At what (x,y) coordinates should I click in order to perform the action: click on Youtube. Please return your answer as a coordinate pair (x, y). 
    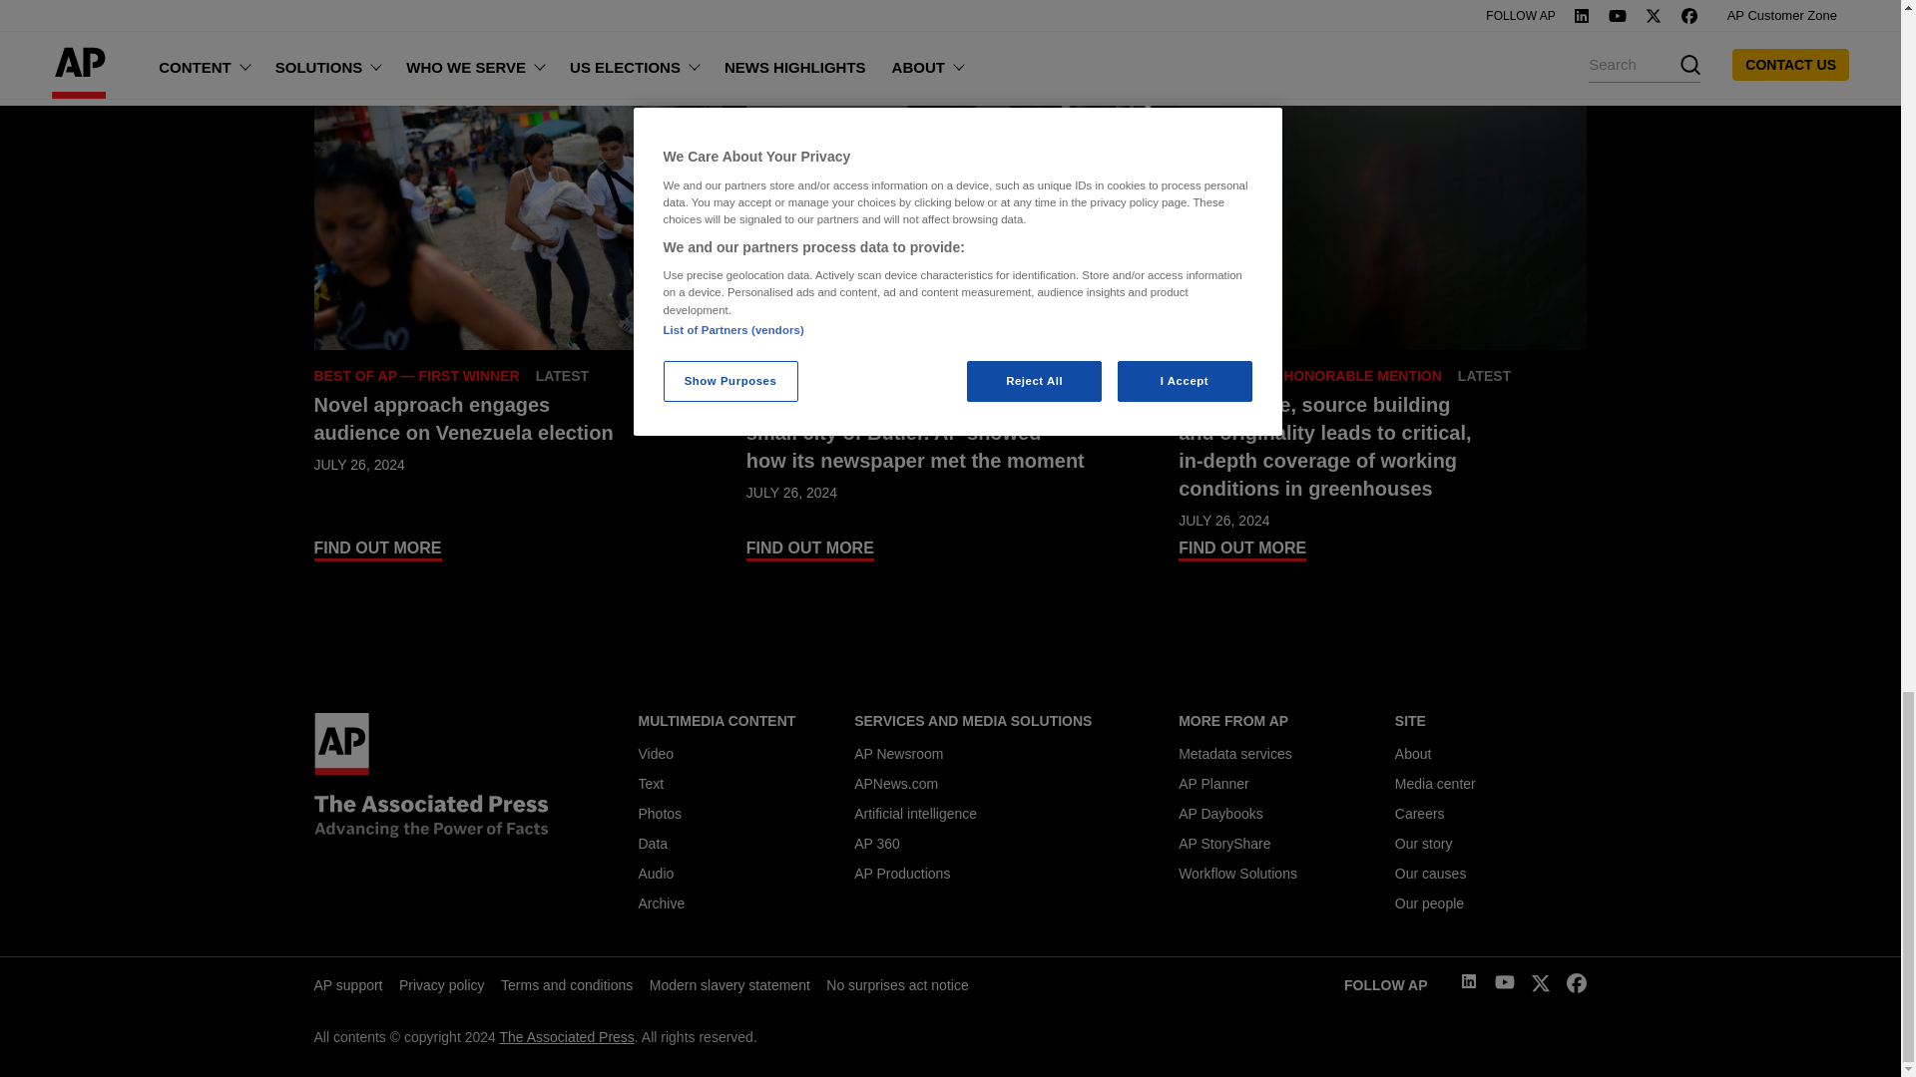
    Looking at the image, I should click on (1505, 985).